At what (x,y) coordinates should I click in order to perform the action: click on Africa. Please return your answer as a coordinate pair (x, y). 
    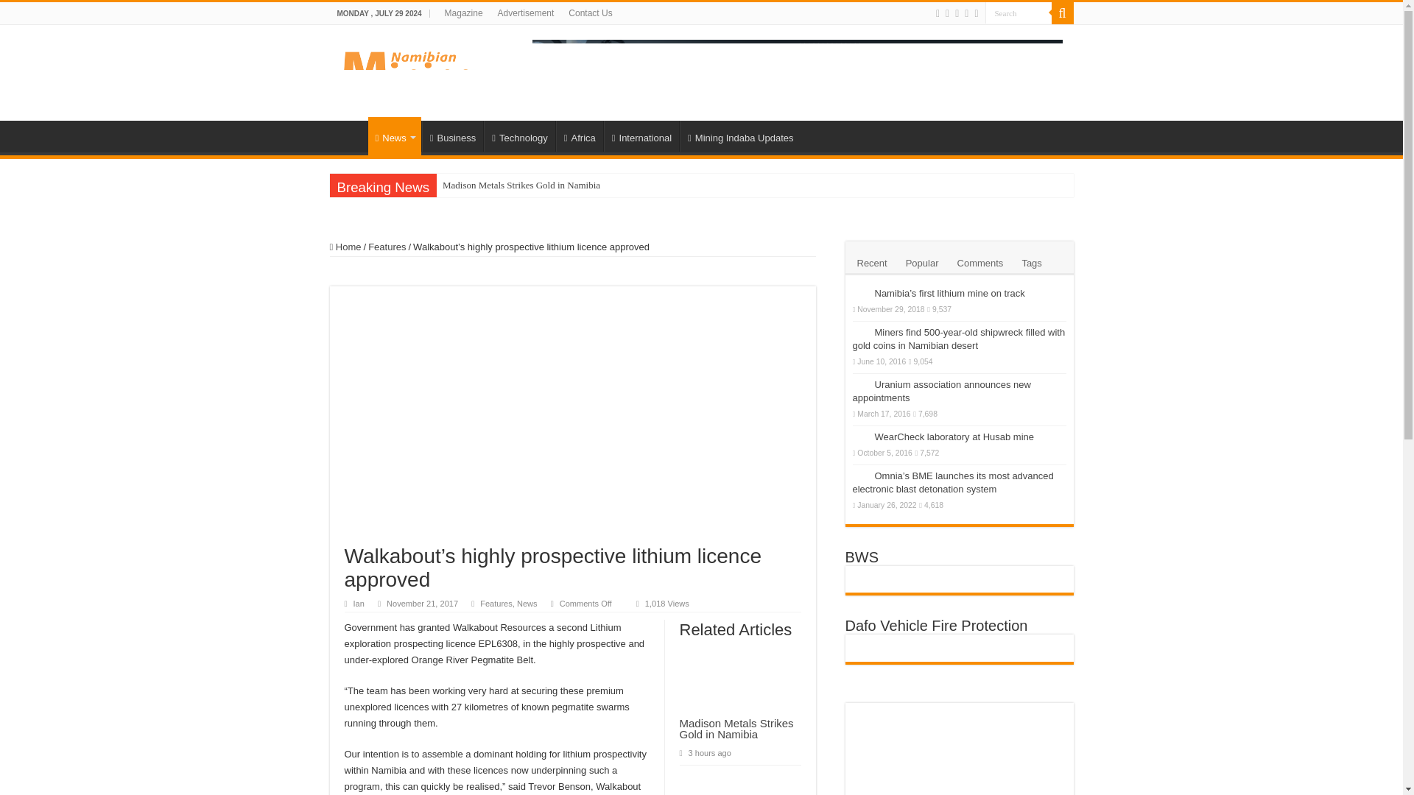
    Looking at the image, I should click on (579, 136).